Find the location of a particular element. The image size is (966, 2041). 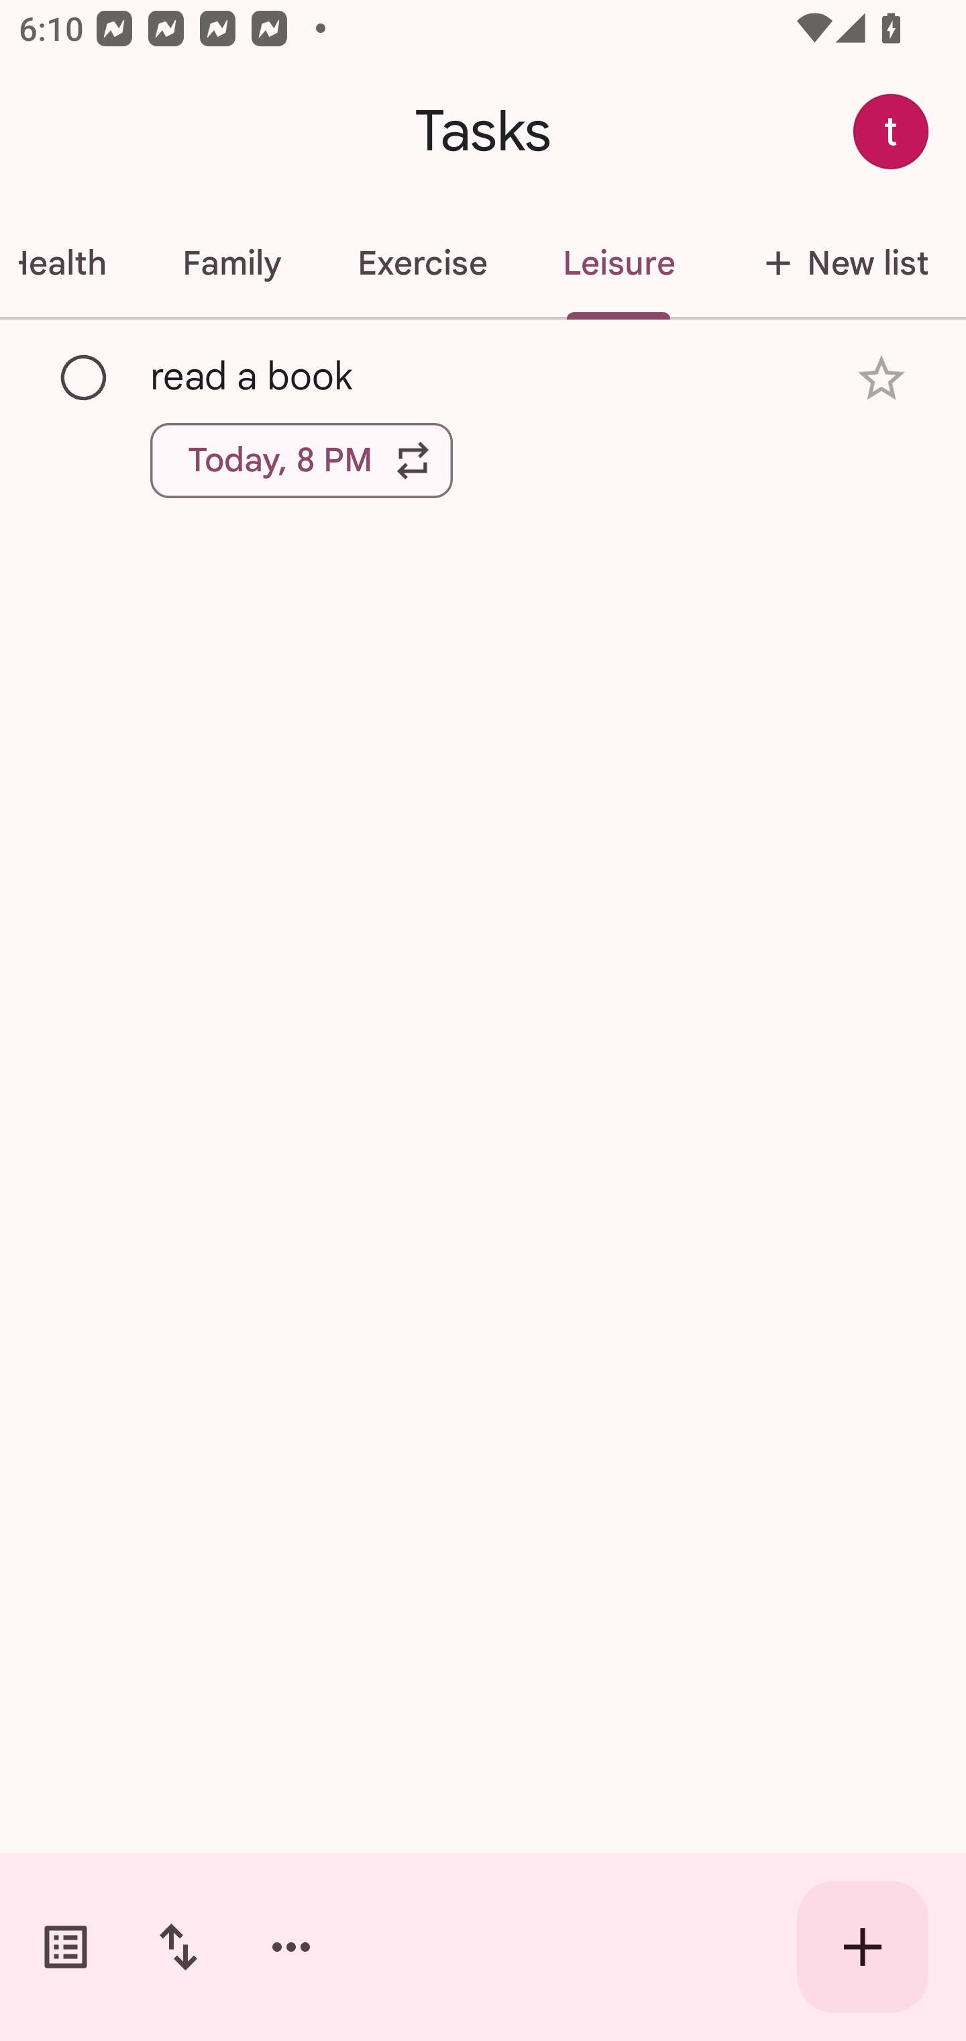

New list is located at coordinates (839, 263).